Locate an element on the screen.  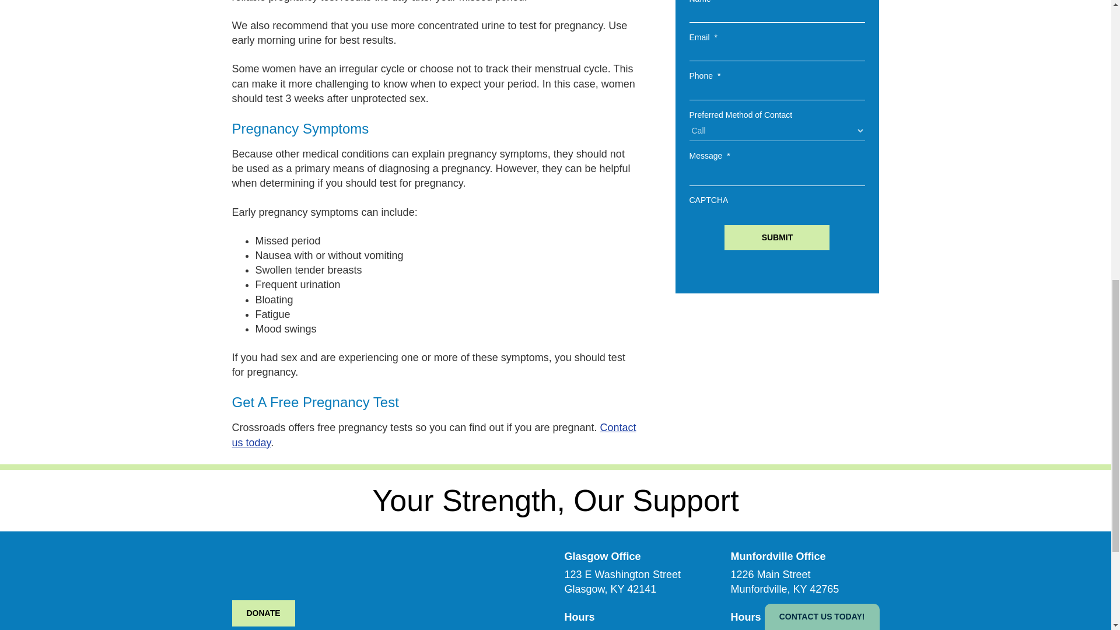
Submit is located at coordinates (777, 237).